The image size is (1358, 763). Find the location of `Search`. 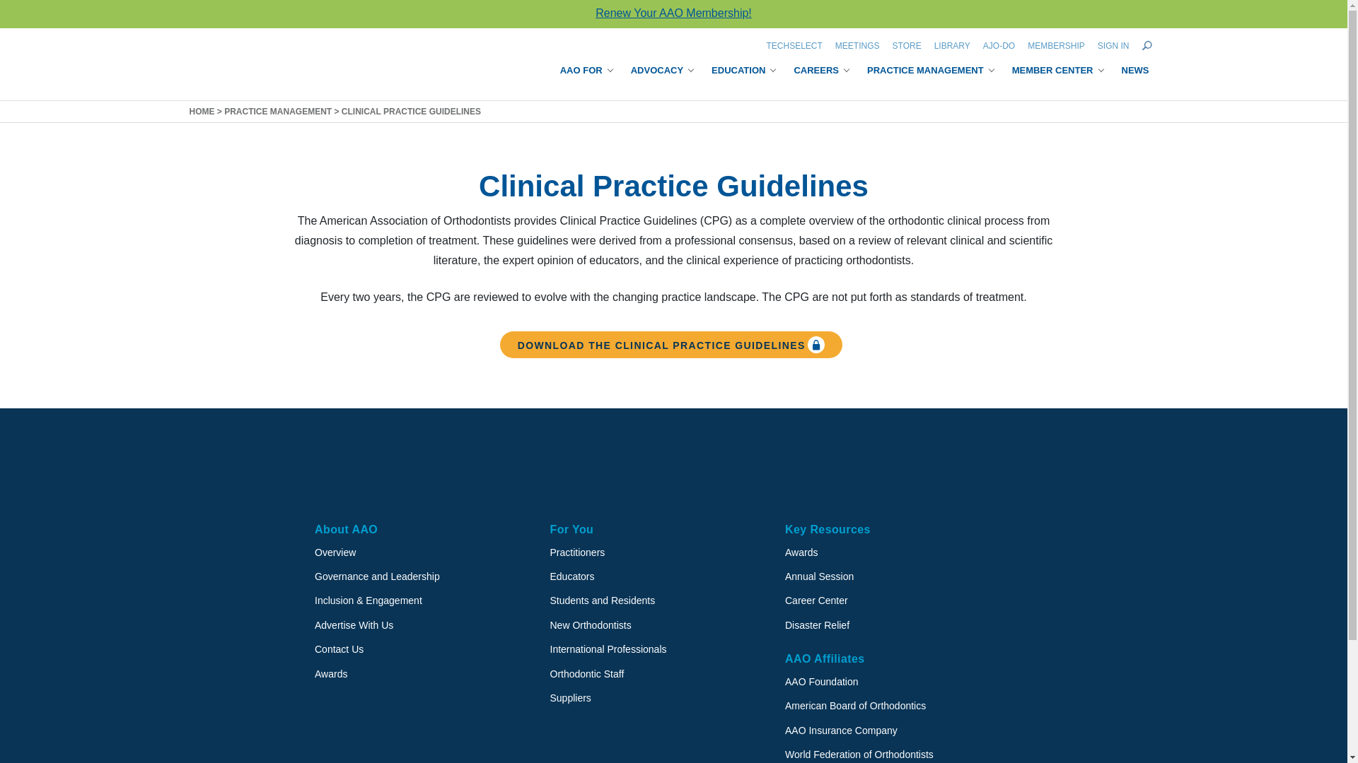

Search is located at coordinates (1147, 45).